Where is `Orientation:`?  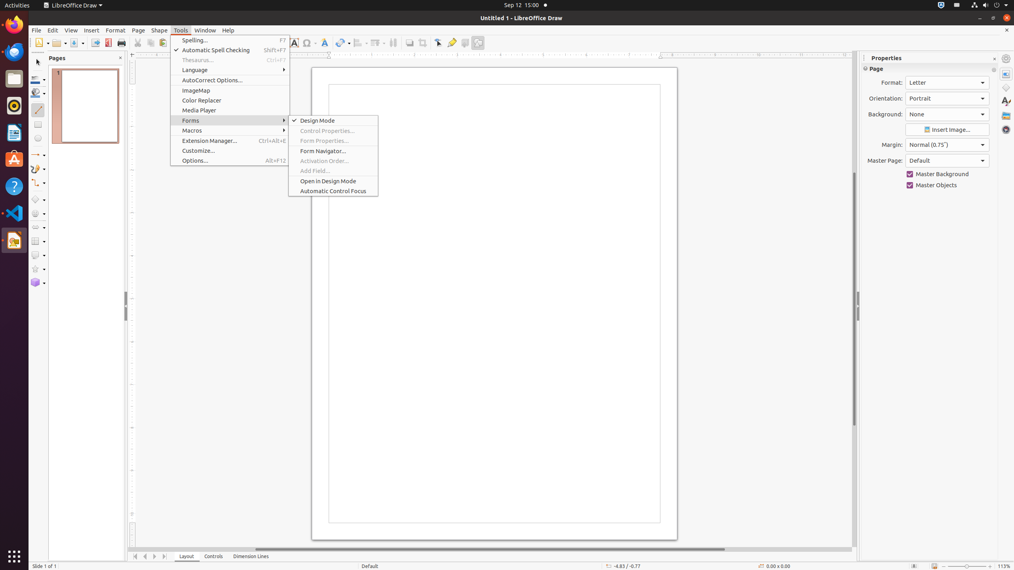 Orientation: is located at coordinates (947, 99).